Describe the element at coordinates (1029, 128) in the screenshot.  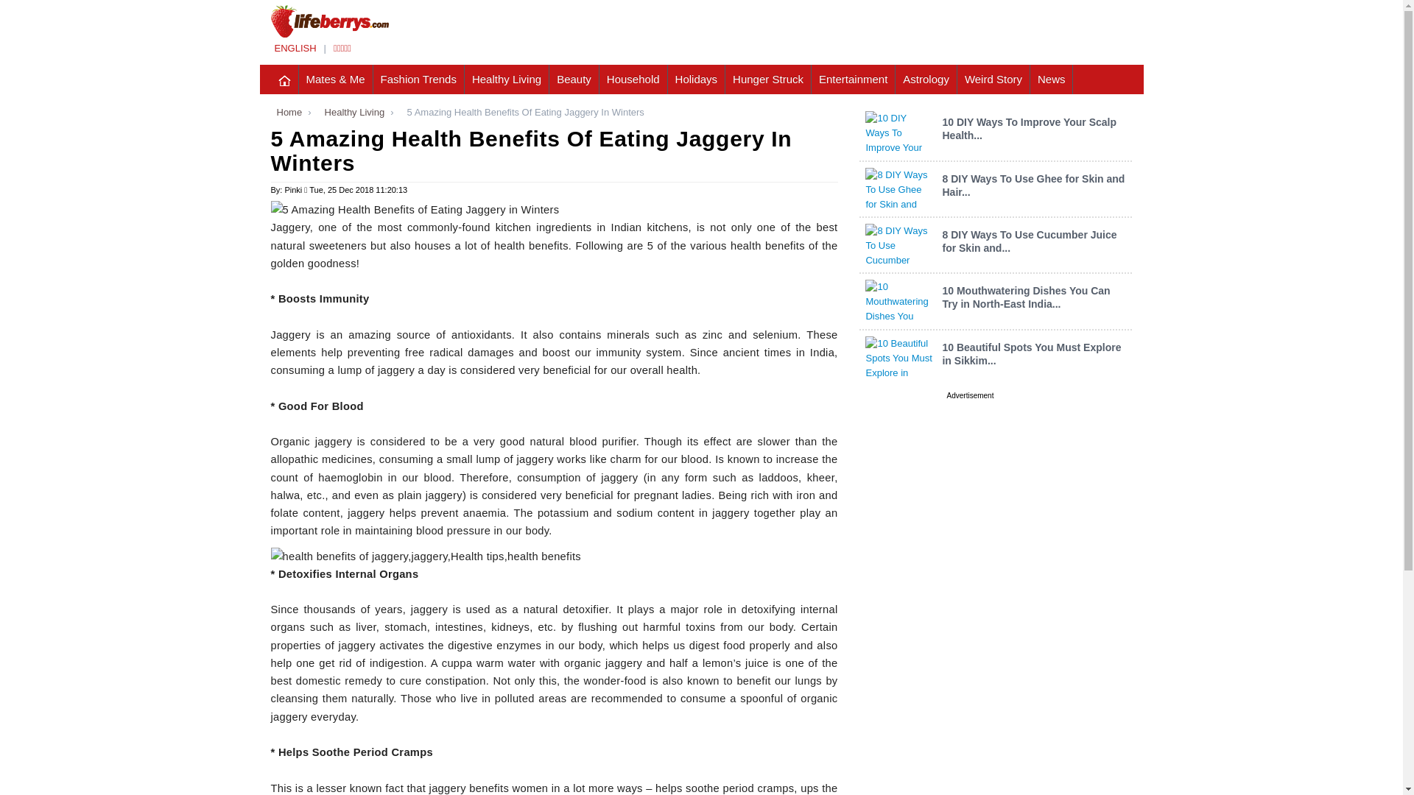
I see `10 DIY Ways To Improve Your Scalp Health...` at that location.